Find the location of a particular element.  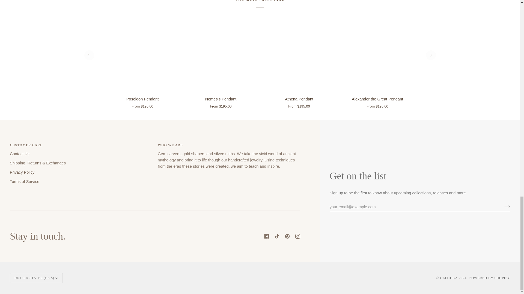

Pinterest is located at coordinates (287, 236).